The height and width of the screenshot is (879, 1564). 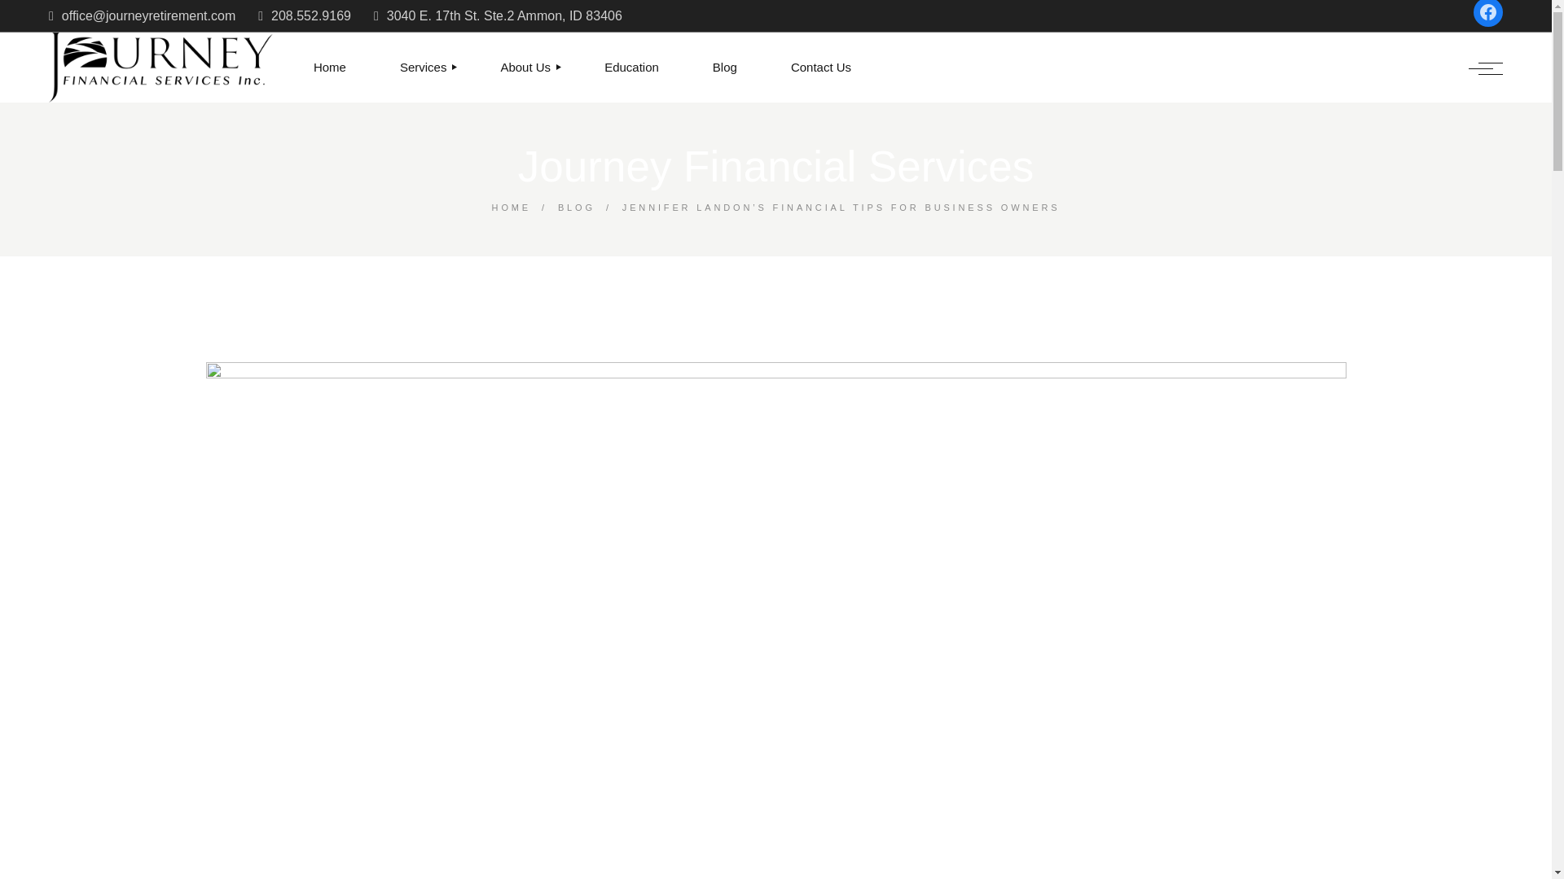 I want to click on HOME, so click(x=512, y=208).